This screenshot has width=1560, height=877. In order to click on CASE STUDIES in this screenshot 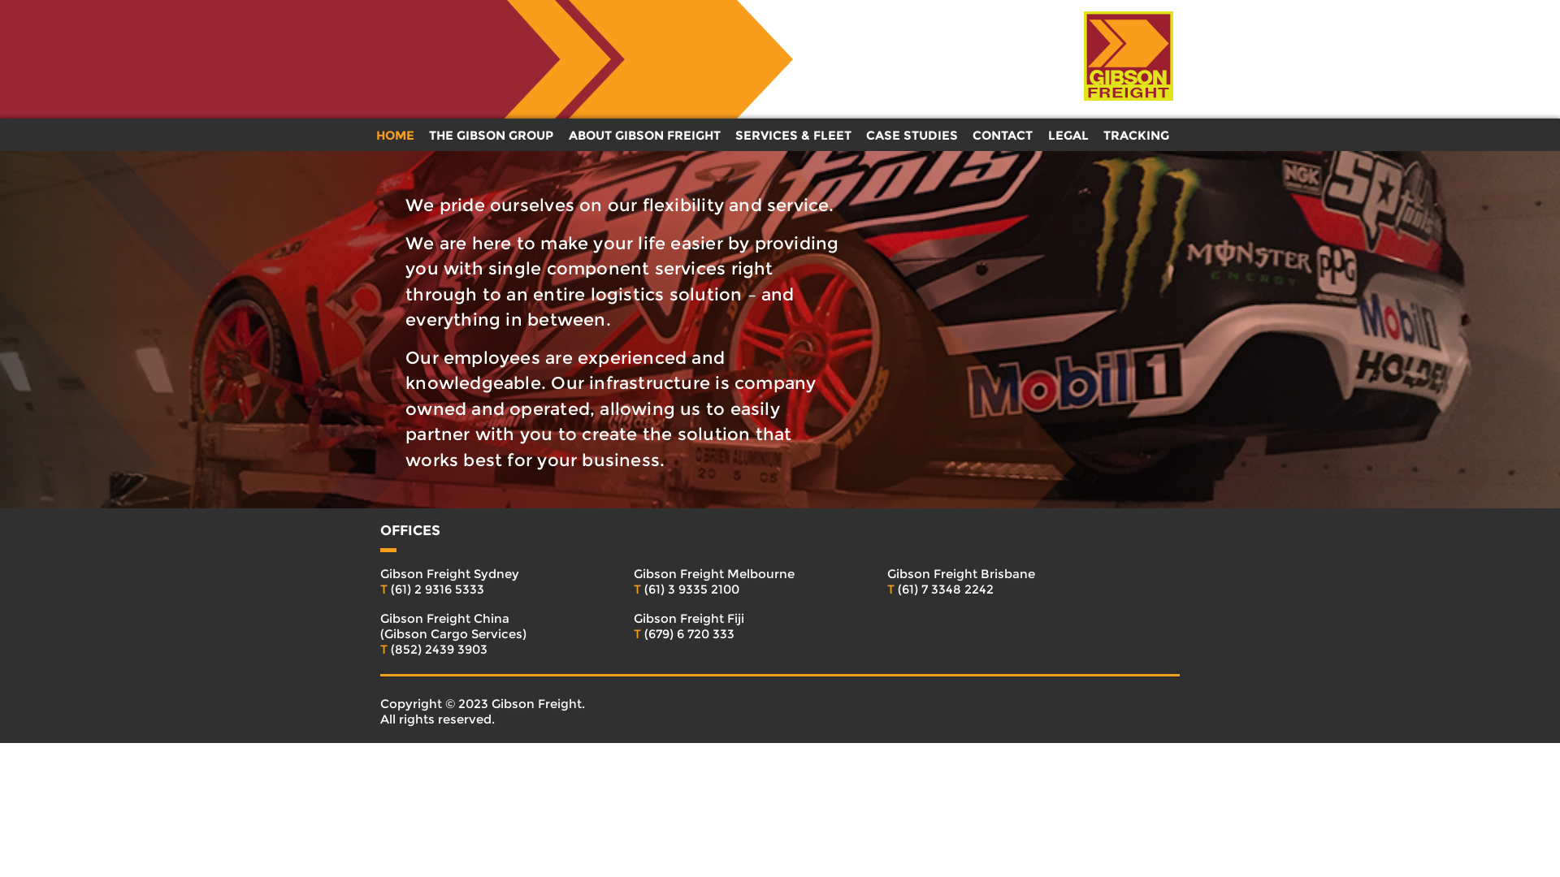, I will do `click(912, 135)`.